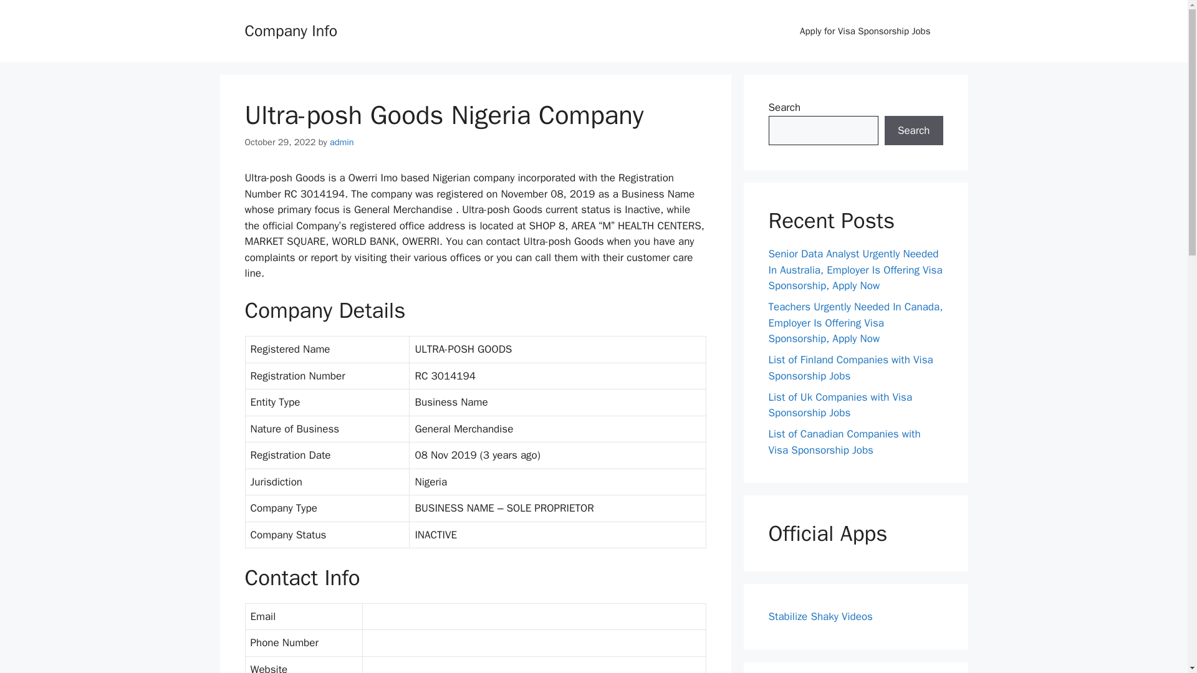 The image size is (1197, 673). I want to click on admin, so click(342, 142).